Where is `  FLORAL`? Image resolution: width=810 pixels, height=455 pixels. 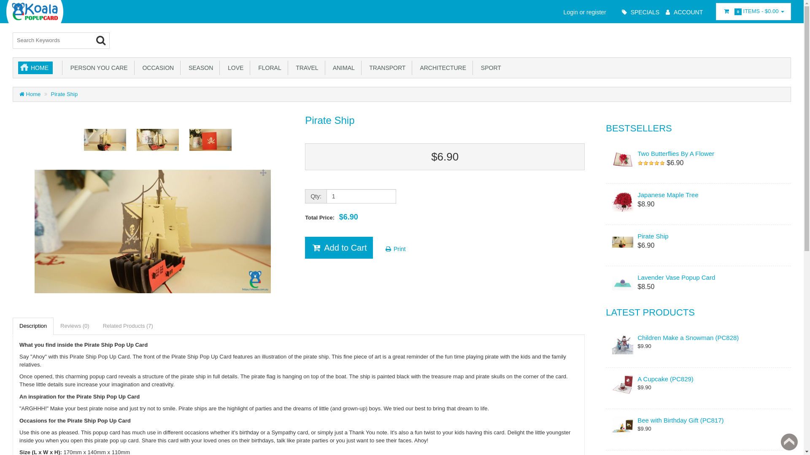
  FLORAL is located at coordinates (269, 68).